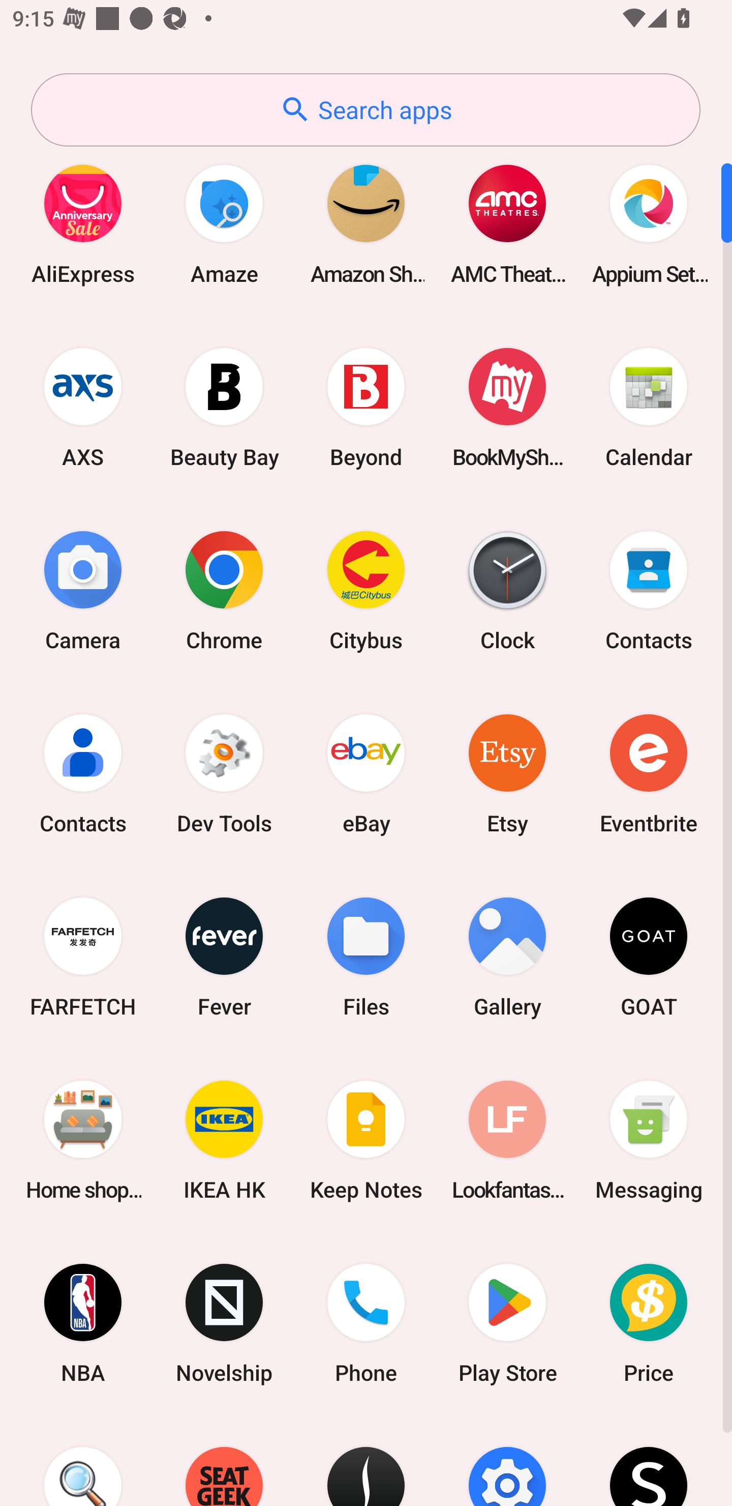  What do you see at coordinates (649, 957) in the screenshot?
I see `GOAT` at bounding box center [649, 957].